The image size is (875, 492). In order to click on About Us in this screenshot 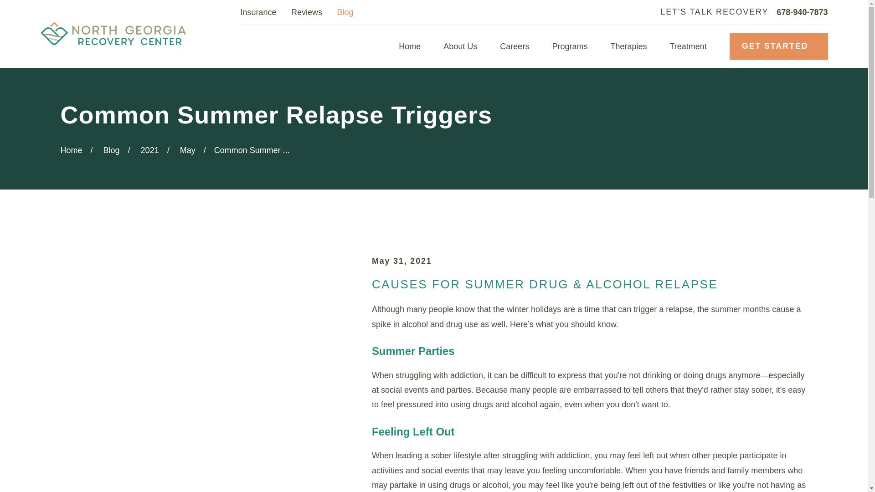, I will do `click(460, 46)`.